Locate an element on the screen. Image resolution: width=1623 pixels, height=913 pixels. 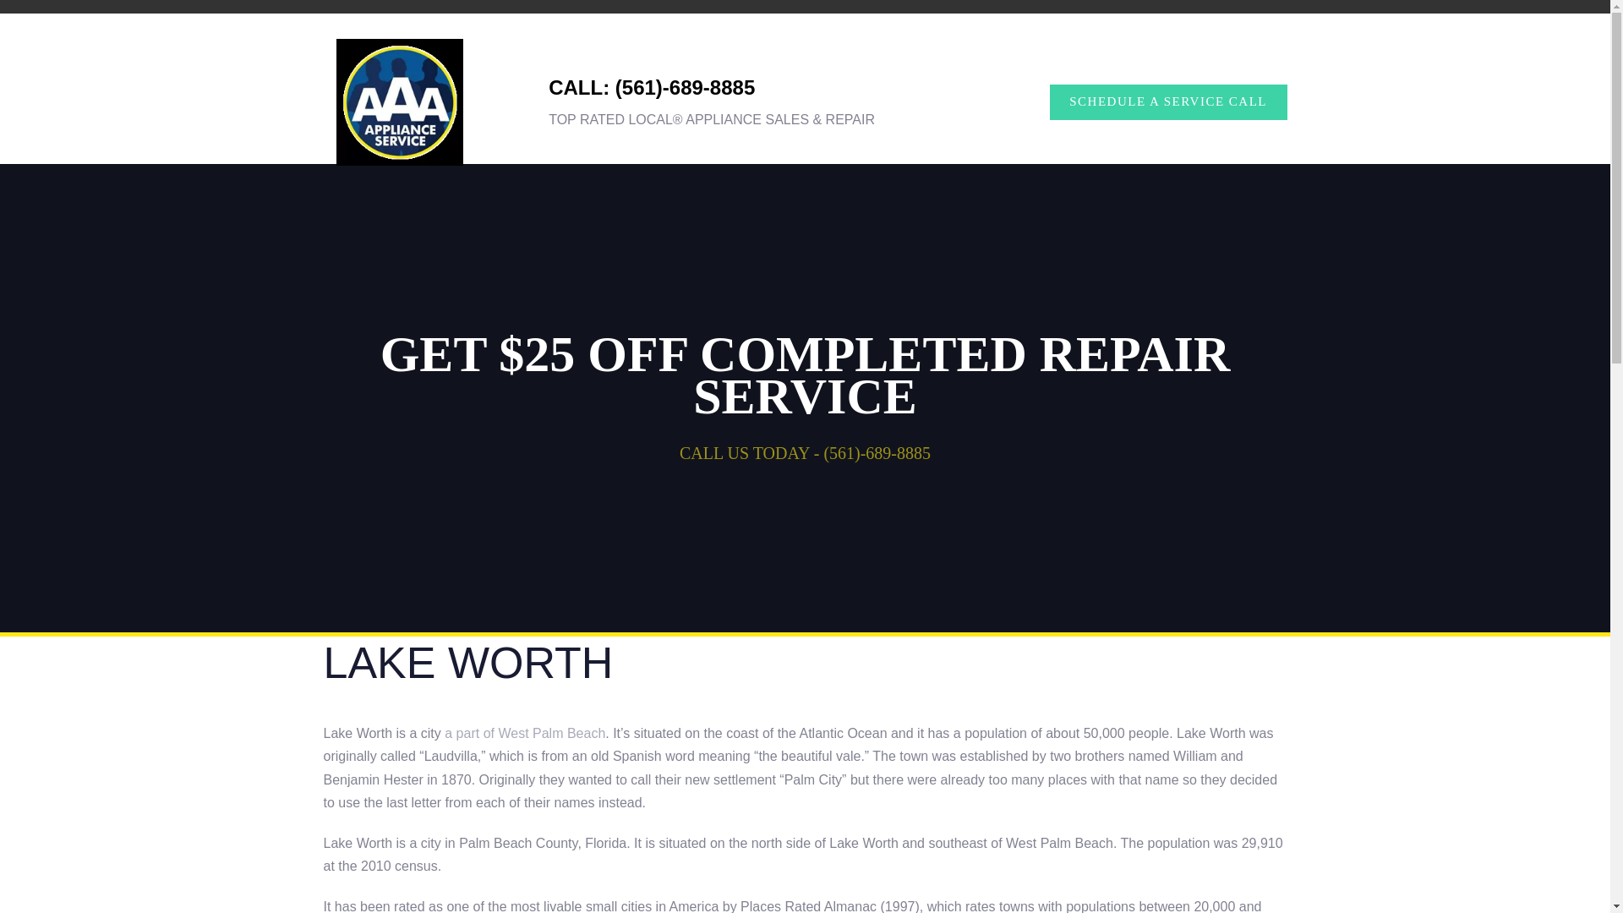
BLOG is located at coordinates (1019, 20).